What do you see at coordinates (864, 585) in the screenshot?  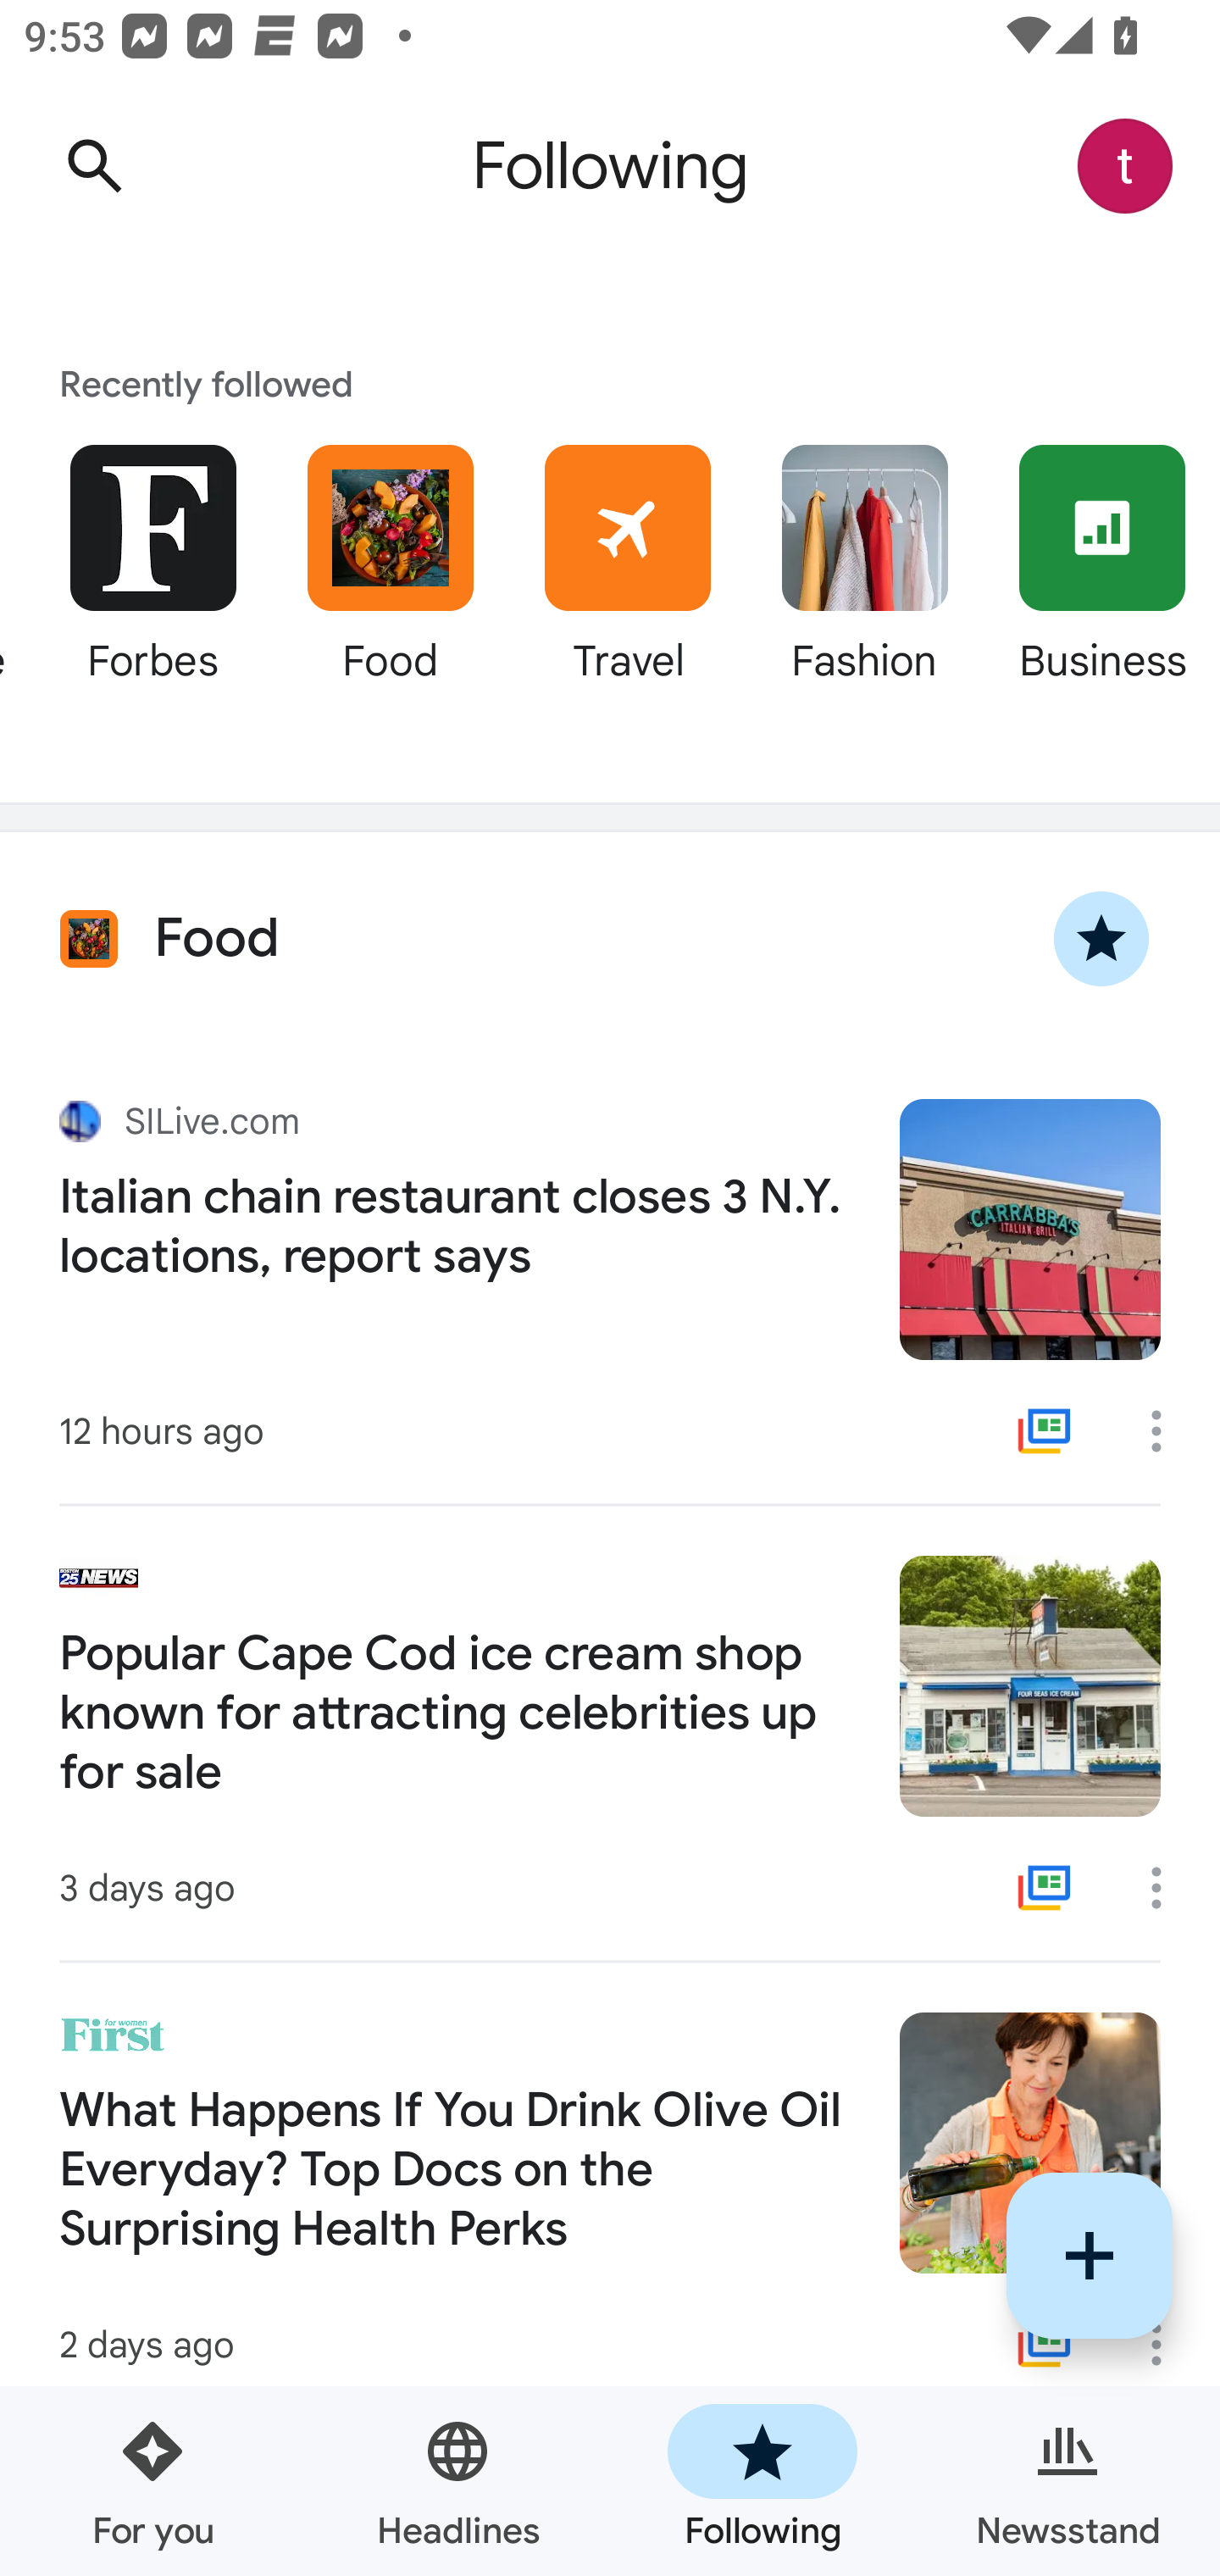 I see `Fashion` at bounding box center [864, 585].